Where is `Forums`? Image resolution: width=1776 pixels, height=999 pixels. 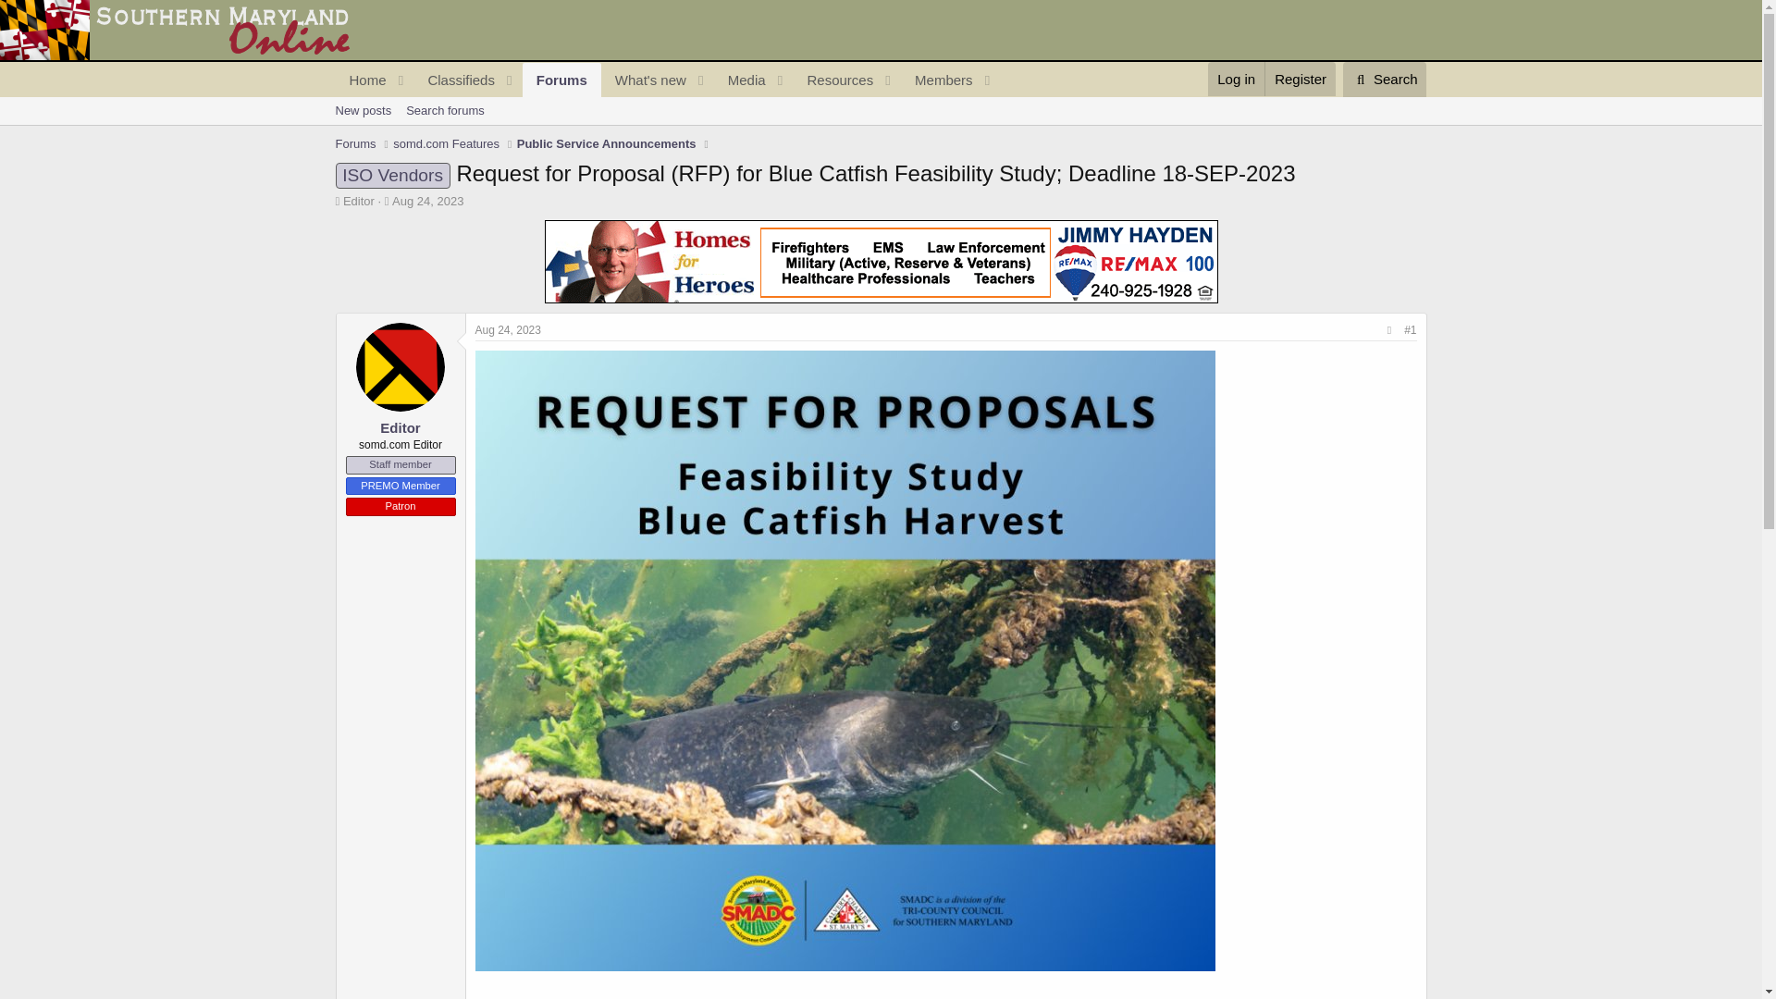 Forums is located at coordinates (561, 80).